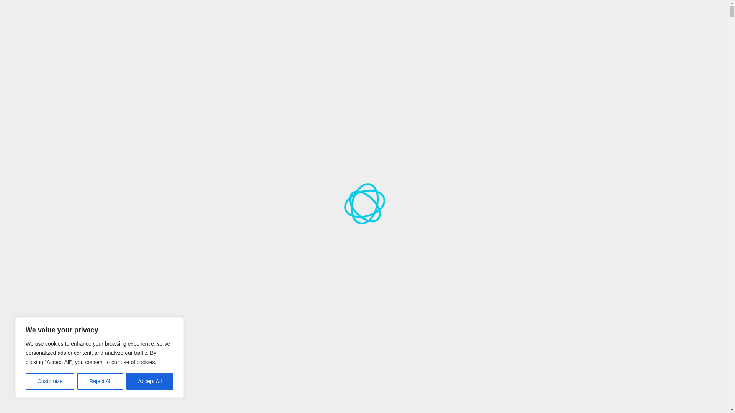 The height and width of the screenshot is (413, 735). Describe the element at coordinates (153, 200) in the screenshot. I see `Home` at that location.